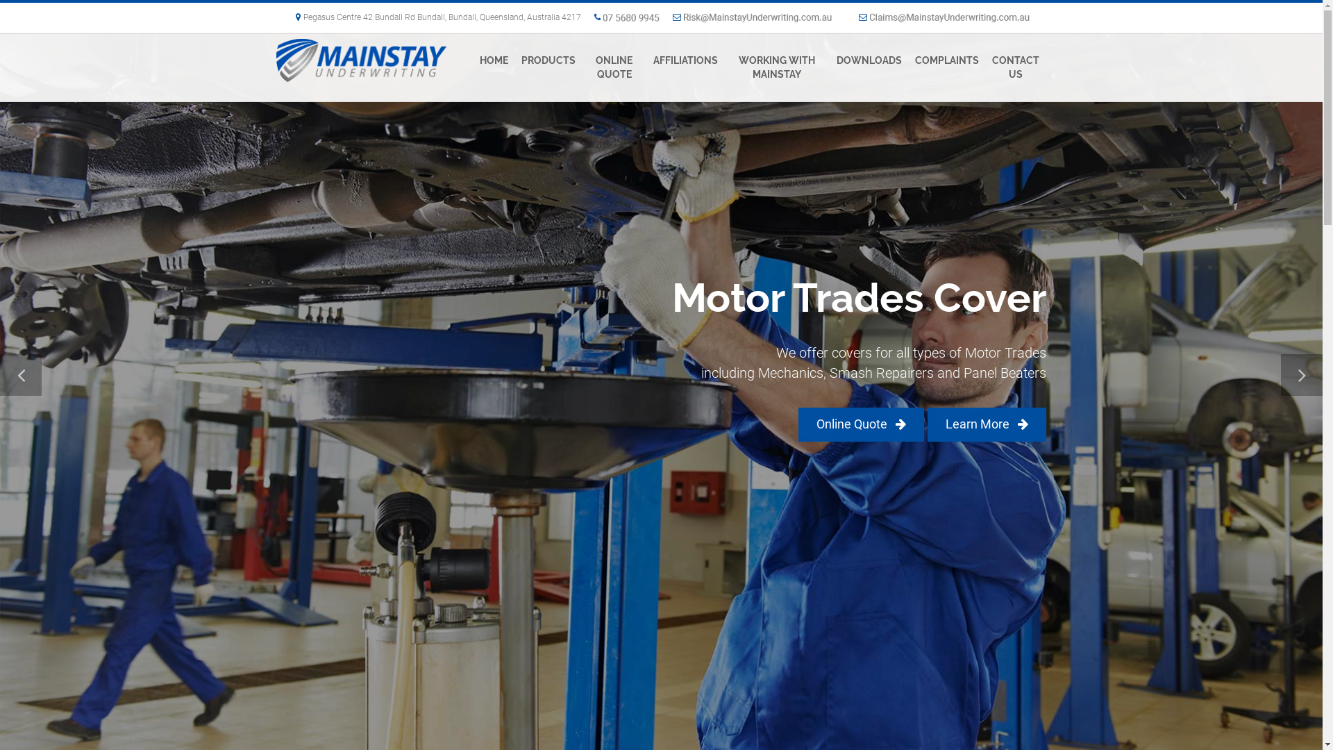 The width and height of the screenshot is (1333, 750). What do you see at coordinates (494, 61) in the screenshot?
I see `HOME` at bounding box center [494, 61].